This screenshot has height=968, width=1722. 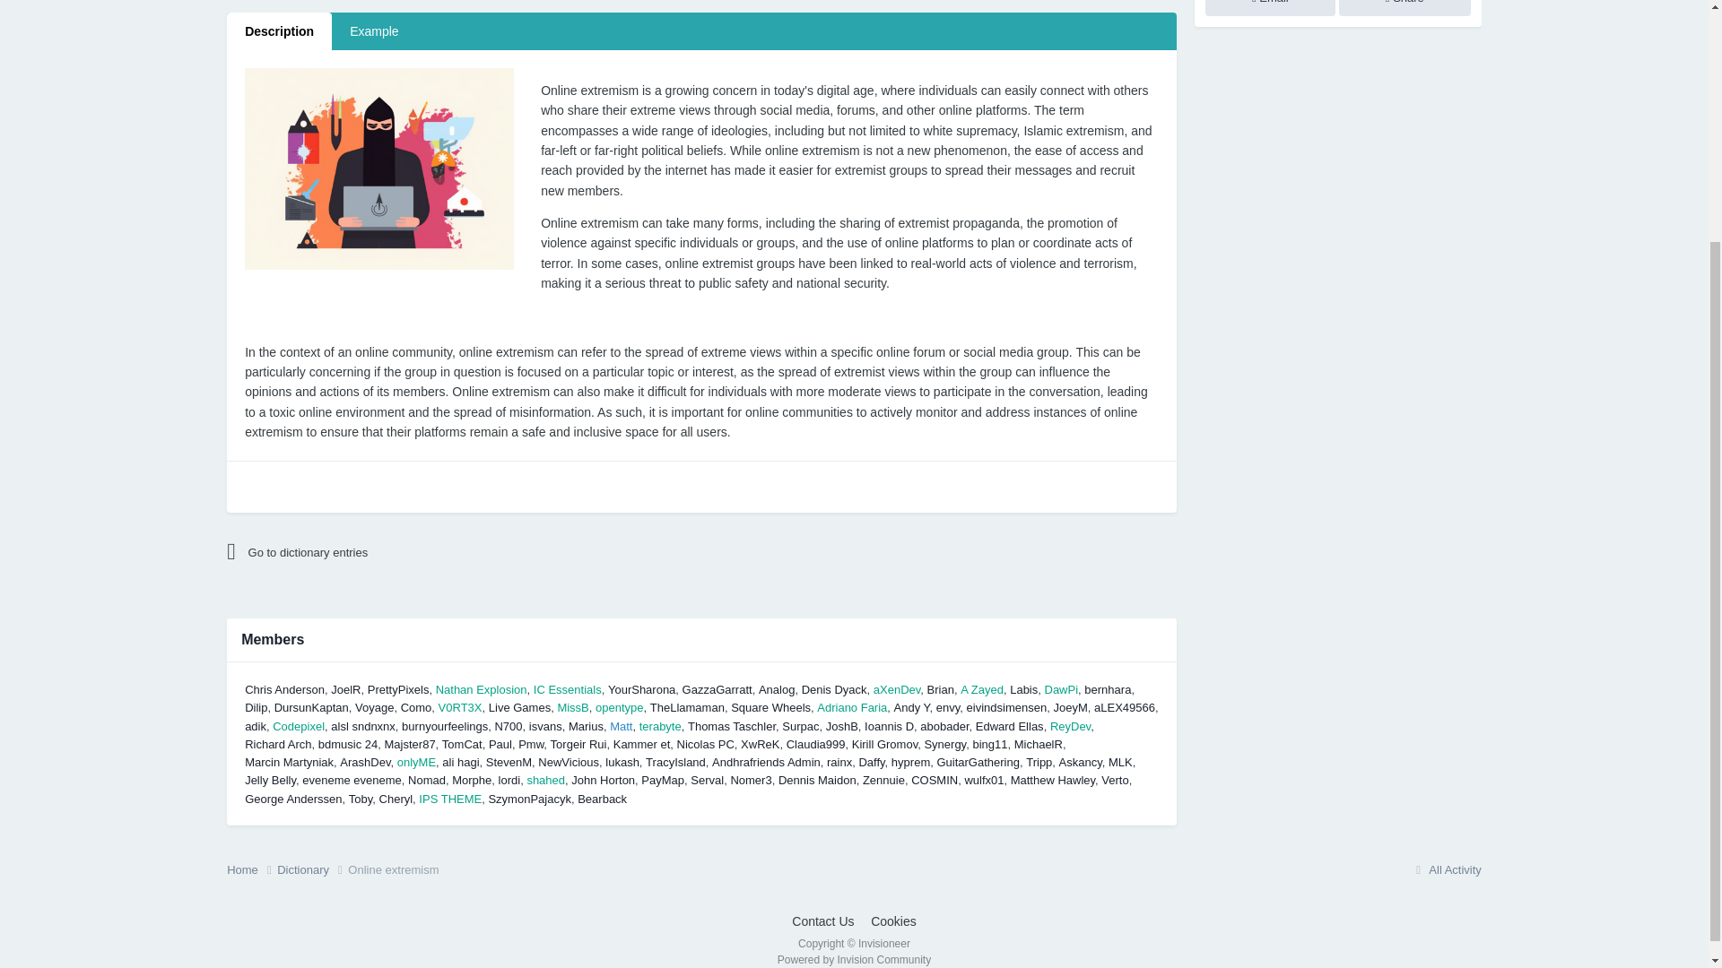 I want to click on Go to Nathan Explosion's profile, so click(x=481, y=689).